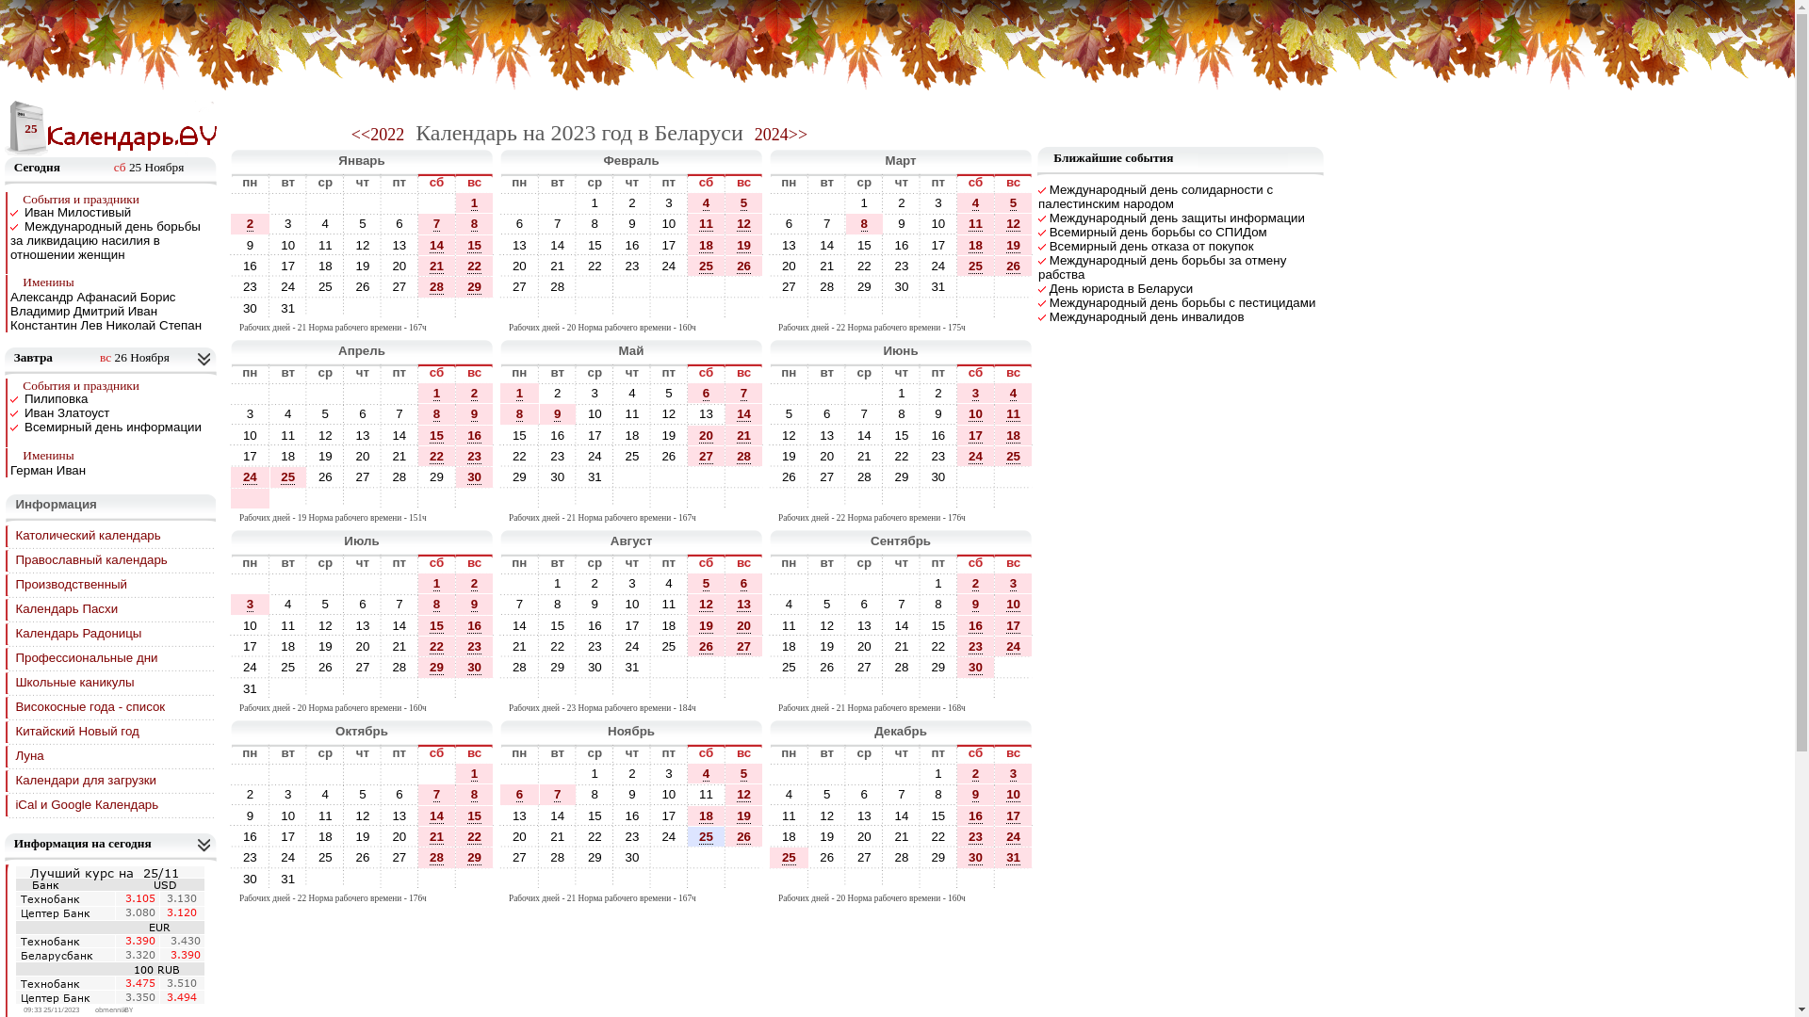 This screenshot has height=1017, width=1809. What do you see at coordinates (865, 245) in the screenshot?
I see `15` at bounding box center [865, 245].